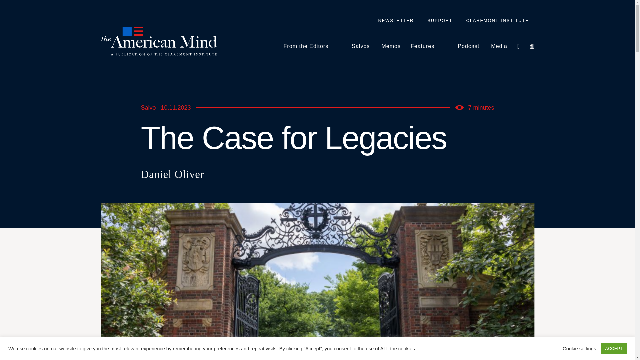  Describe the element at coordinates (497, 20) in the screenshot. I see `claremont institute` at that location.